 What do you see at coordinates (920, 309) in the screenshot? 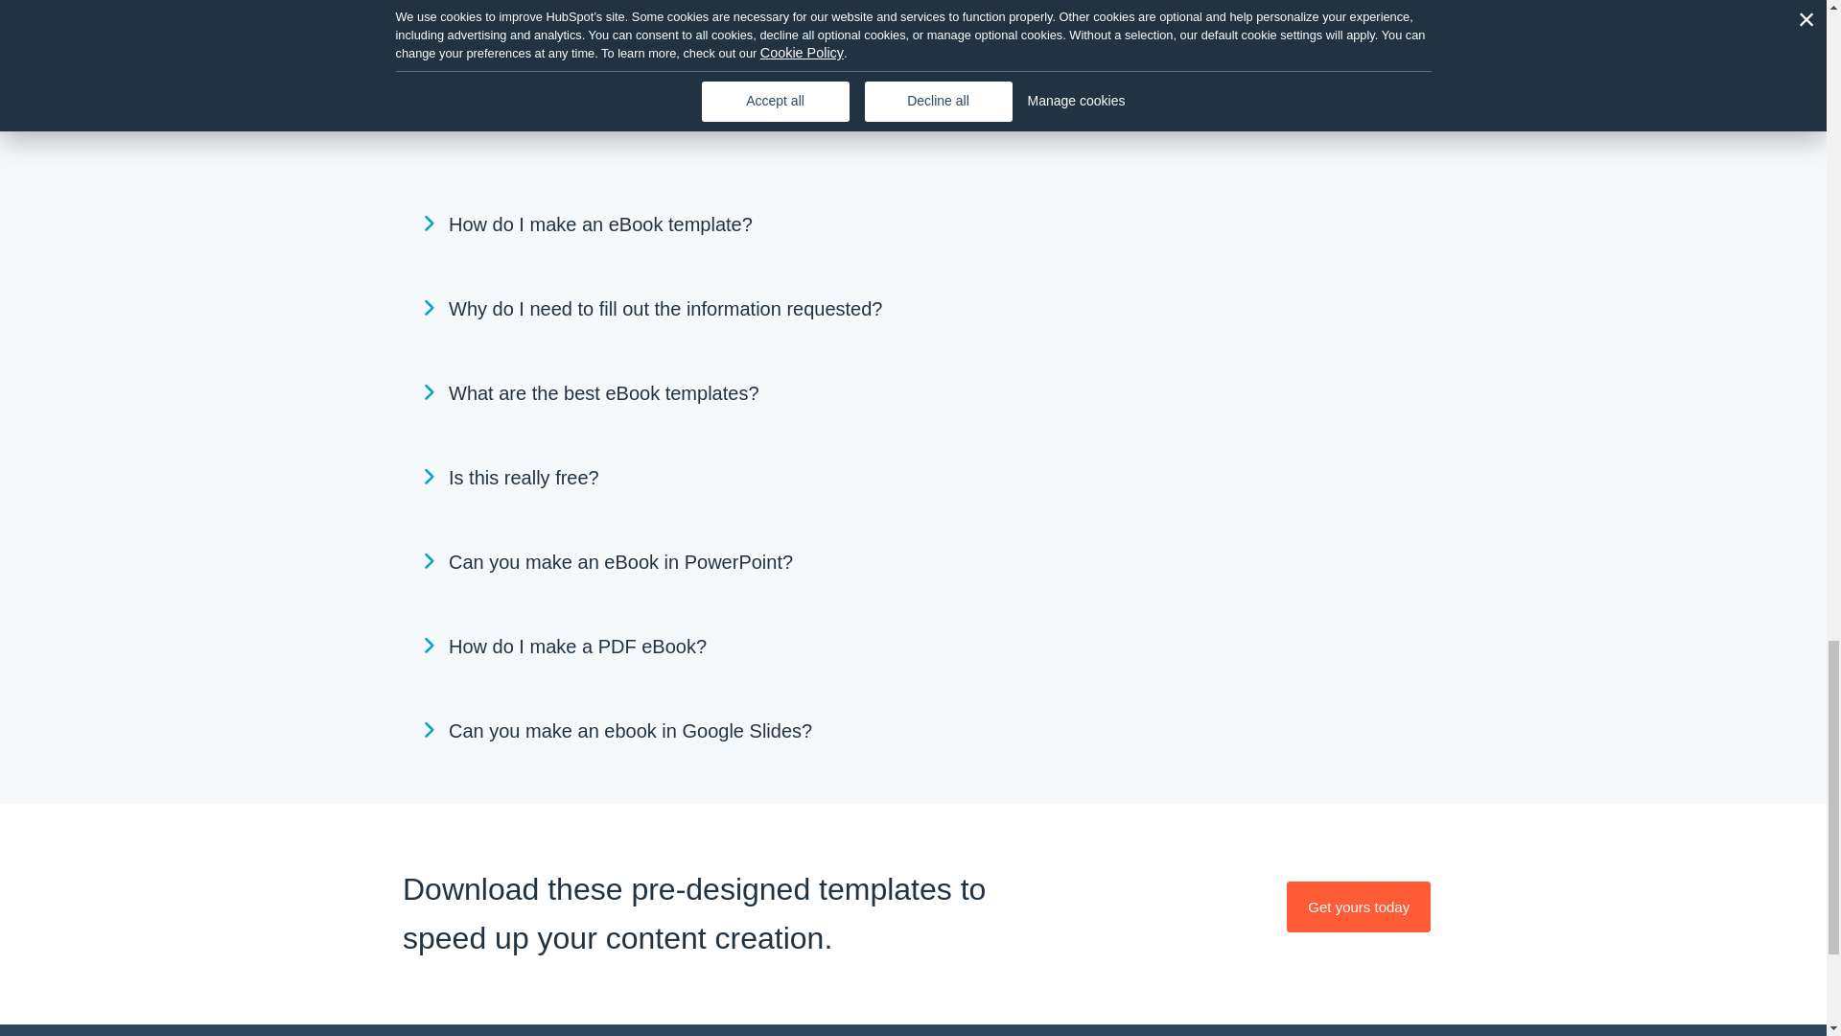
I see `Why do I need to fill out the information requested?` at bounding box center [920, 309].